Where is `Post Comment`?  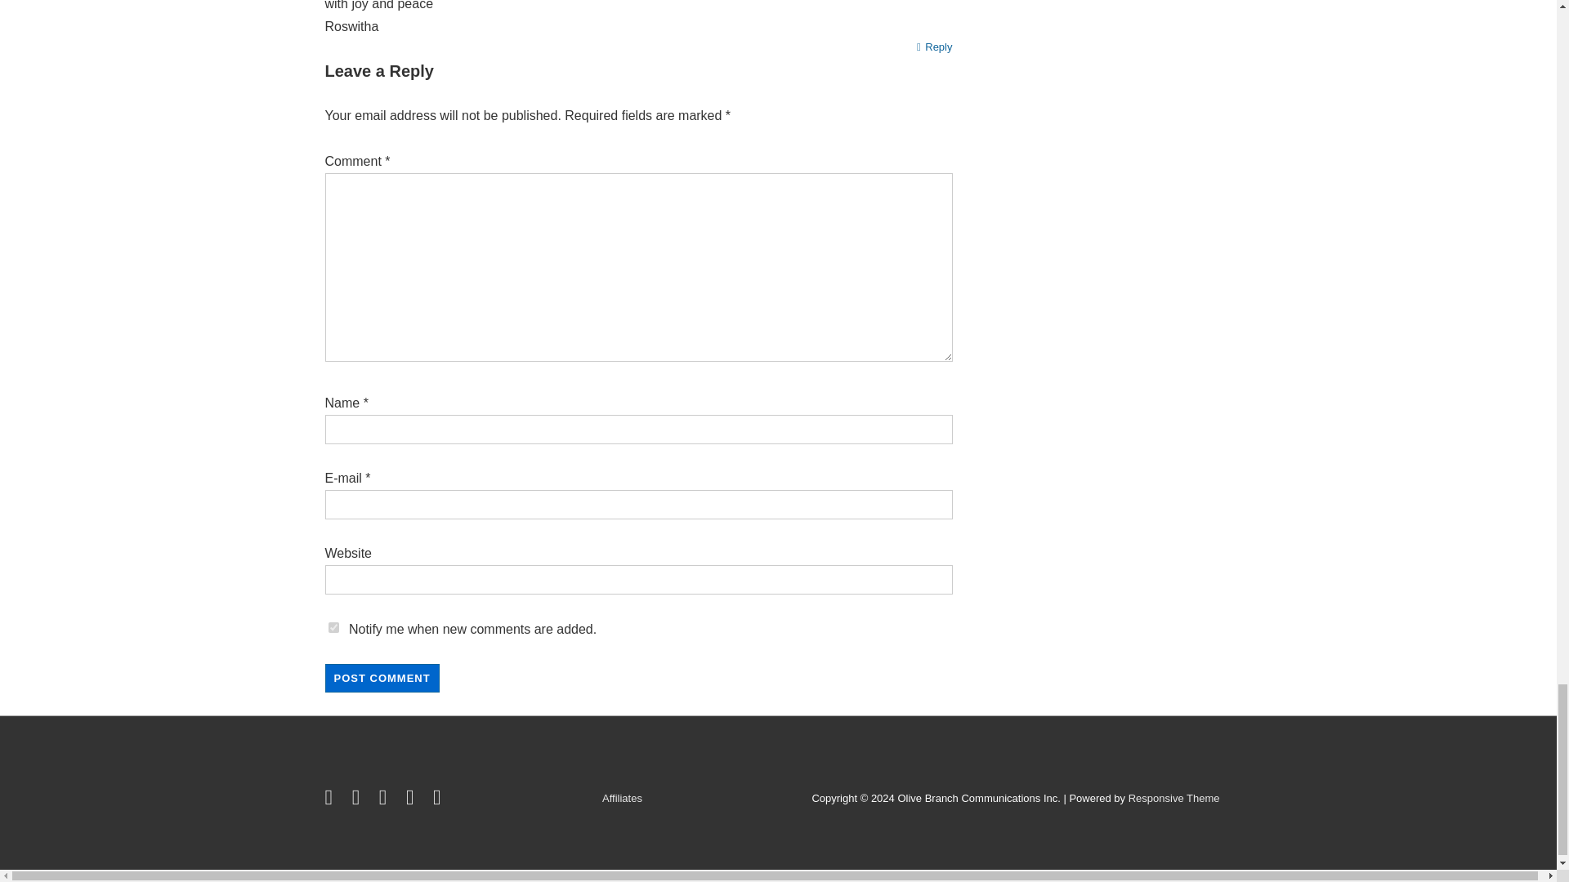
Post Comment is located at coordinates (382, 678).